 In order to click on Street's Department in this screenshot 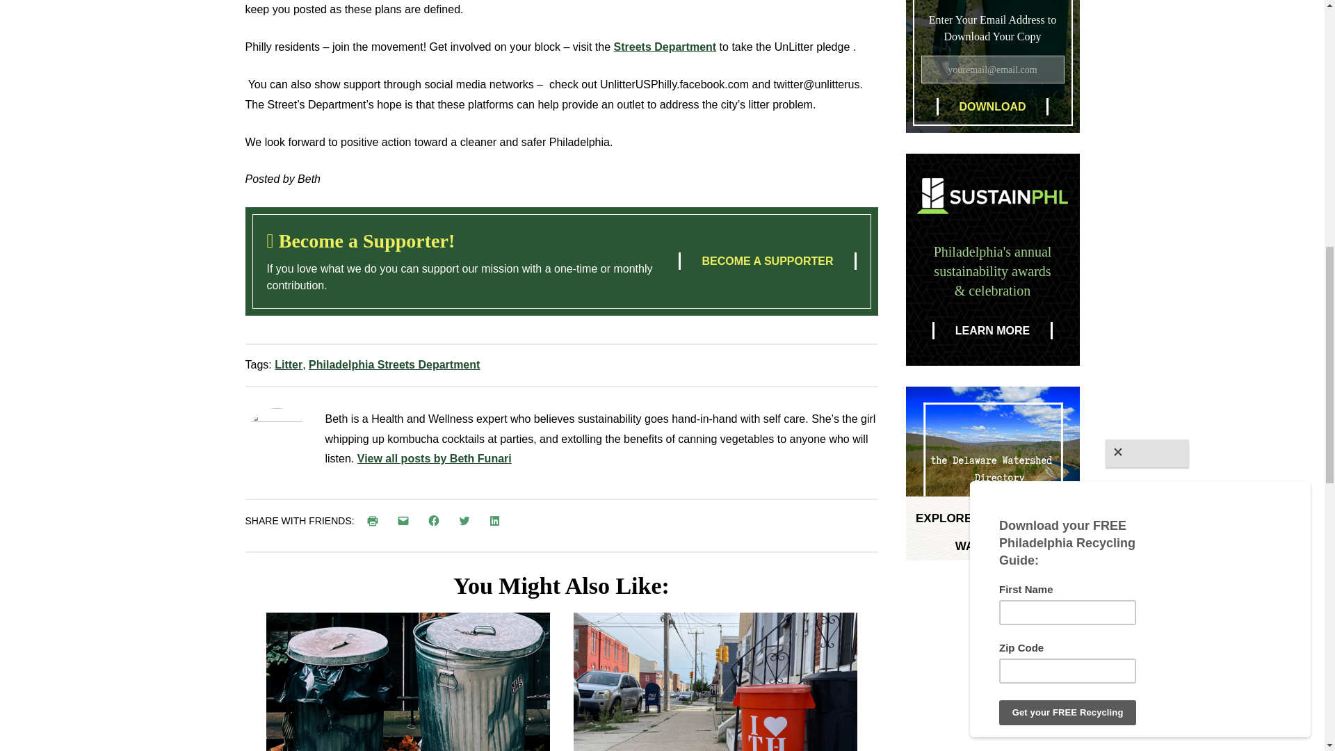, I will do `click(665, 47)`.